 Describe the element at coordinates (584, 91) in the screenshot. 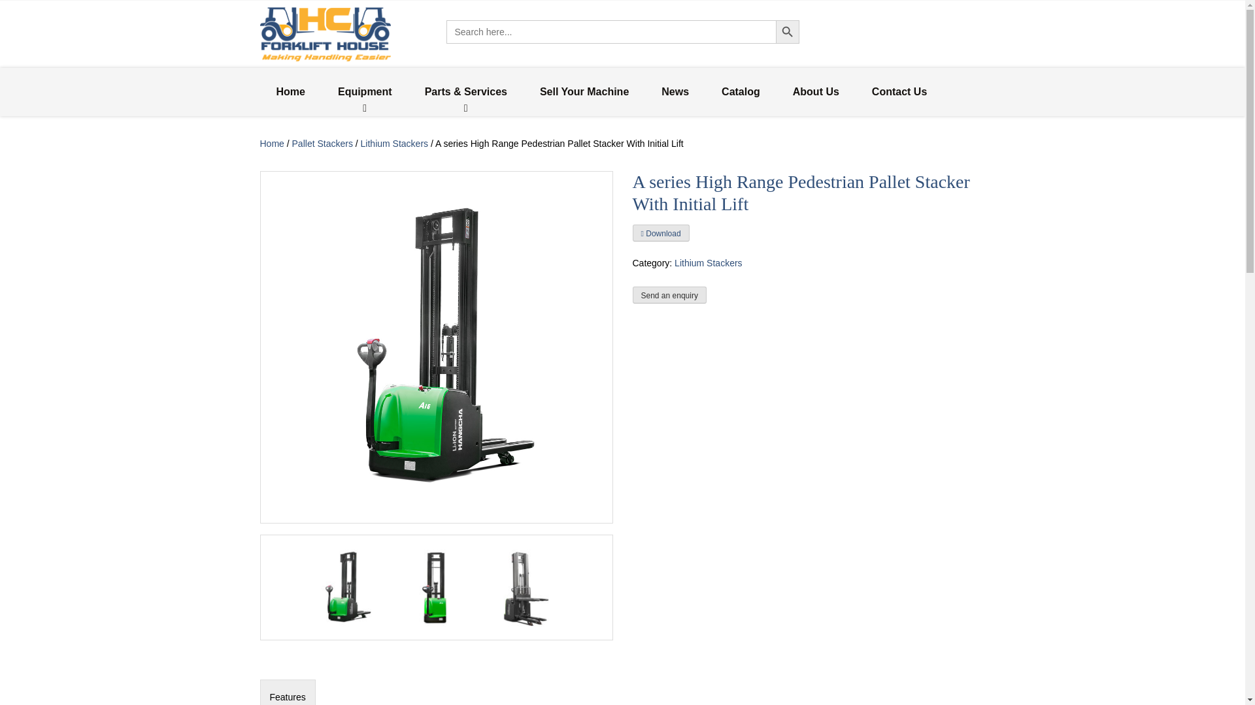

I see `Sell Your Machine` at that location.